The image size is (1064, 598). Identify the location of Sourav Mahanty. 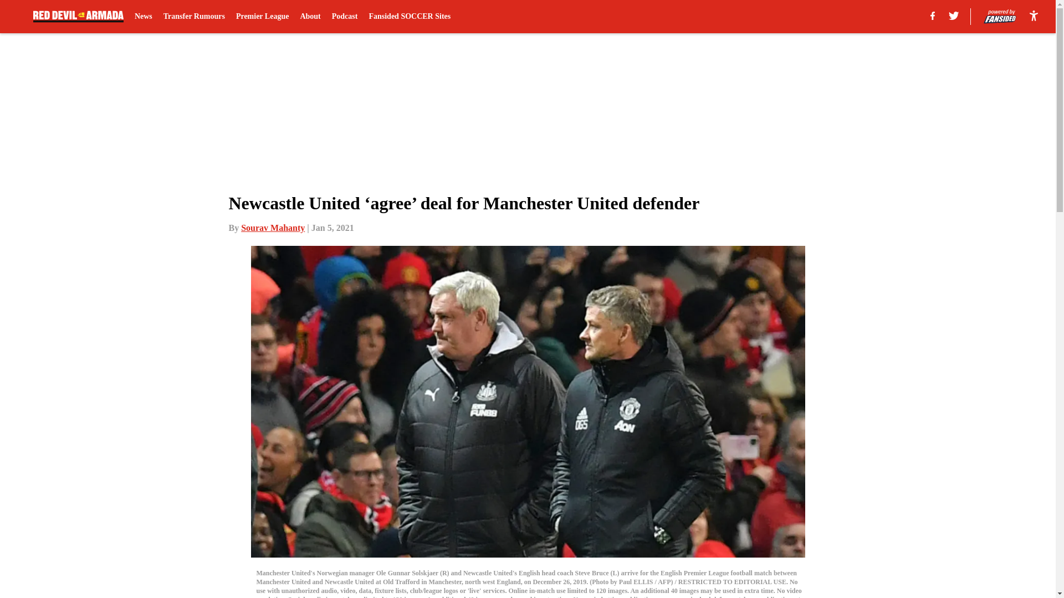
(273, 228).